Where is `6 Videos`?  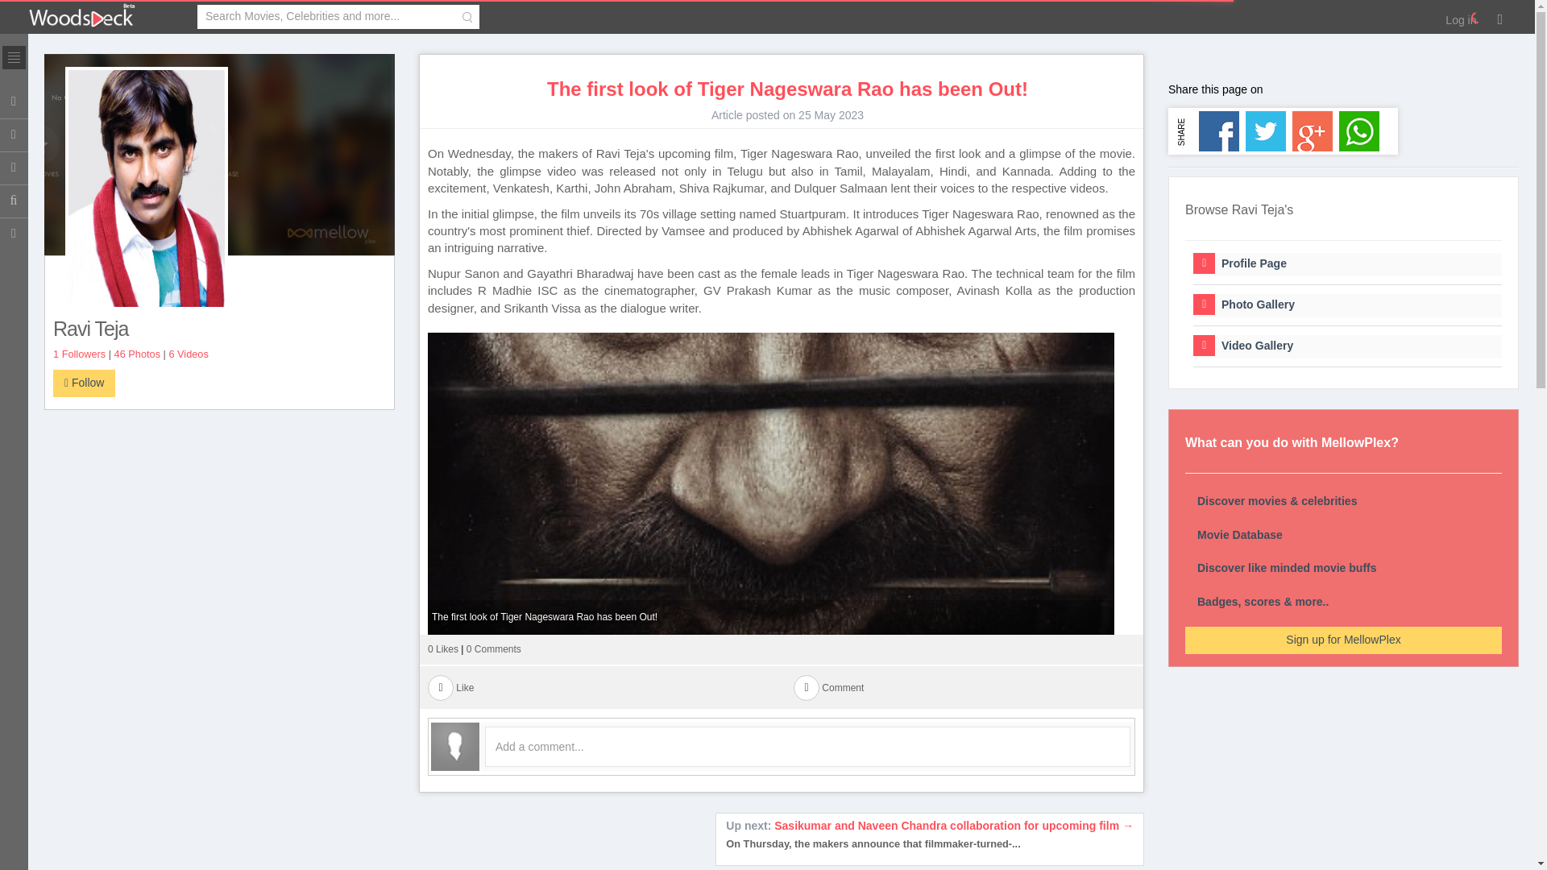 6 Videos is located at coordinates (188, 354).